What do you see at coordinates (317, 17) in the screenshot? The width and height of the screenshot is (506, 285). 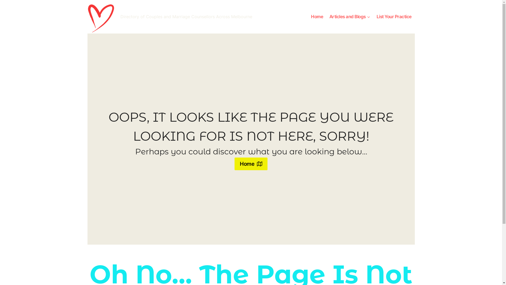 I see `Home` at bounding box center [317, 17].